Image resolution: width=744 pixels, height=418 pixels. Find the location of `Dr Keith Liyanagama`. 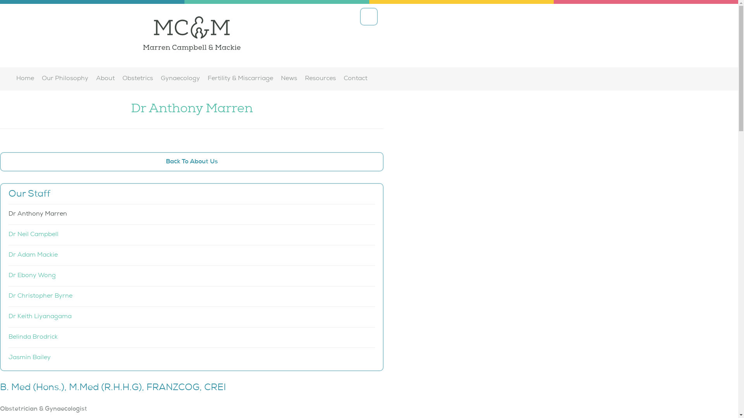

Dr Keith Liyanagama is located at coordinates (192, 317).